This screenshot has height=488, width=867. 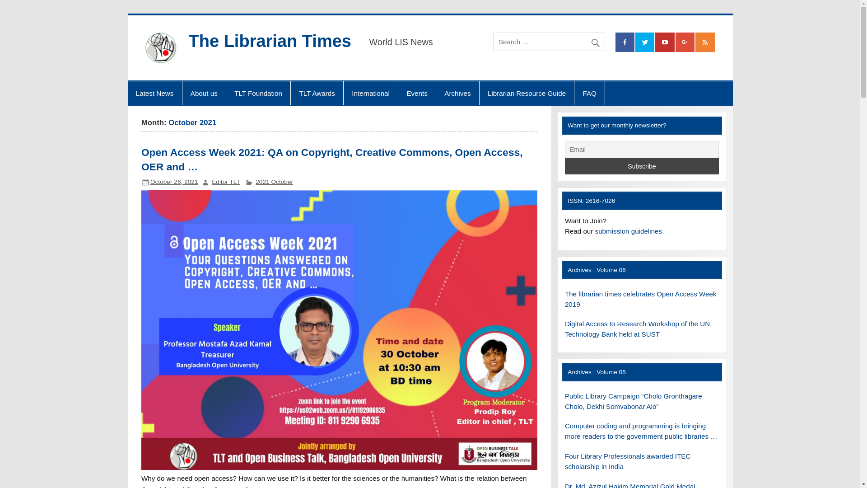 What do you see at coordinates (204, 93) in the screenshot?
I see `About us` at bounding box center [204, 93].